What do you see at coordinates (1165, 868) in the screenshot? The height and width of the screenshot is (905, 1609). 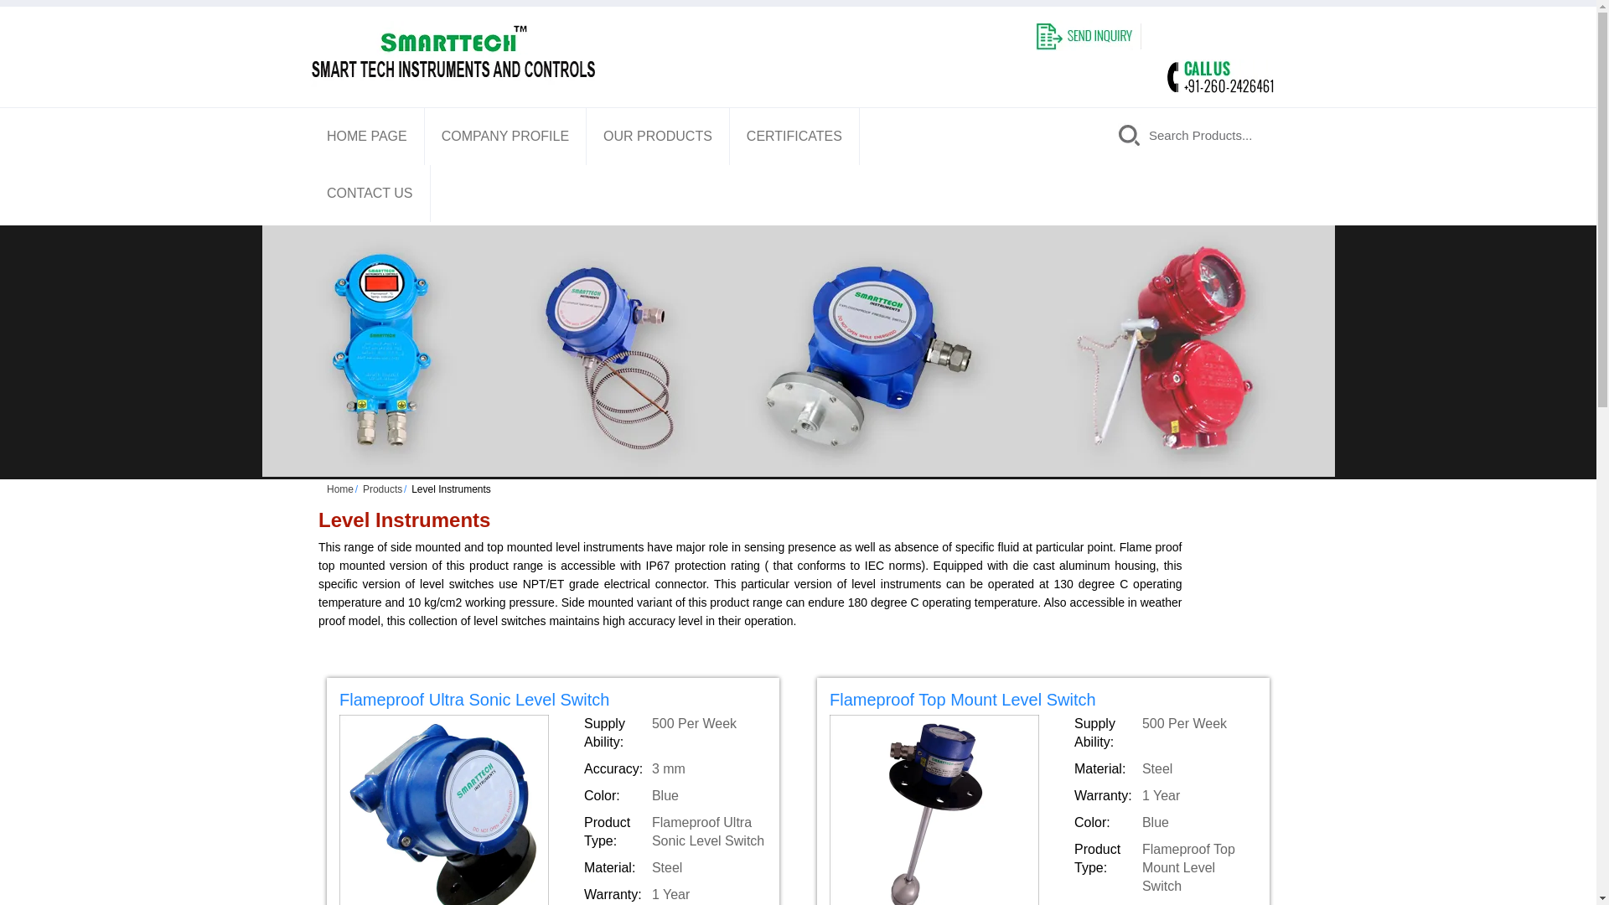 I see `Product Type: Flameproof Top Mount Level Switch` at bounding box center [1165, 868].